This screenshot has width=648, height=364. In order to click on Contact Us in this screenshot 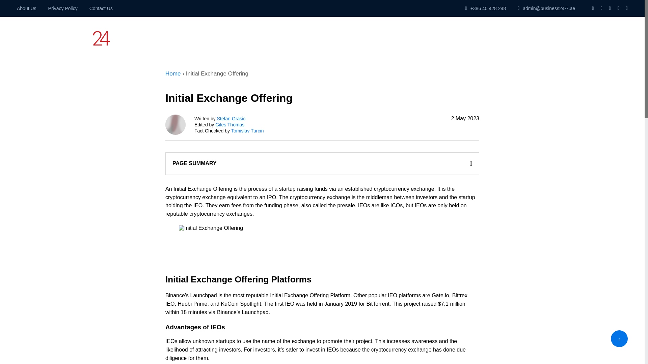, I will do `click(317, 38)`.